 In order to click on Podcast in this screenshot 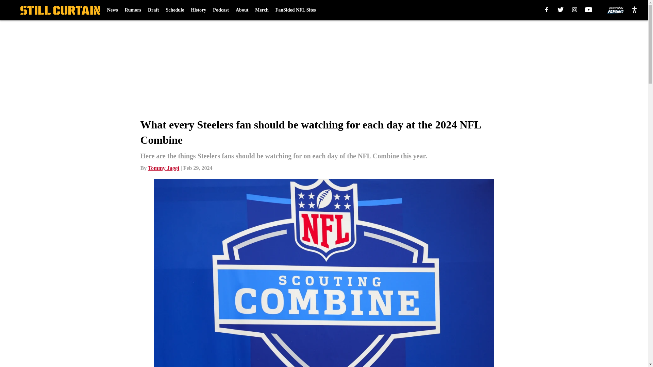, I will do `click(221, 10)`.